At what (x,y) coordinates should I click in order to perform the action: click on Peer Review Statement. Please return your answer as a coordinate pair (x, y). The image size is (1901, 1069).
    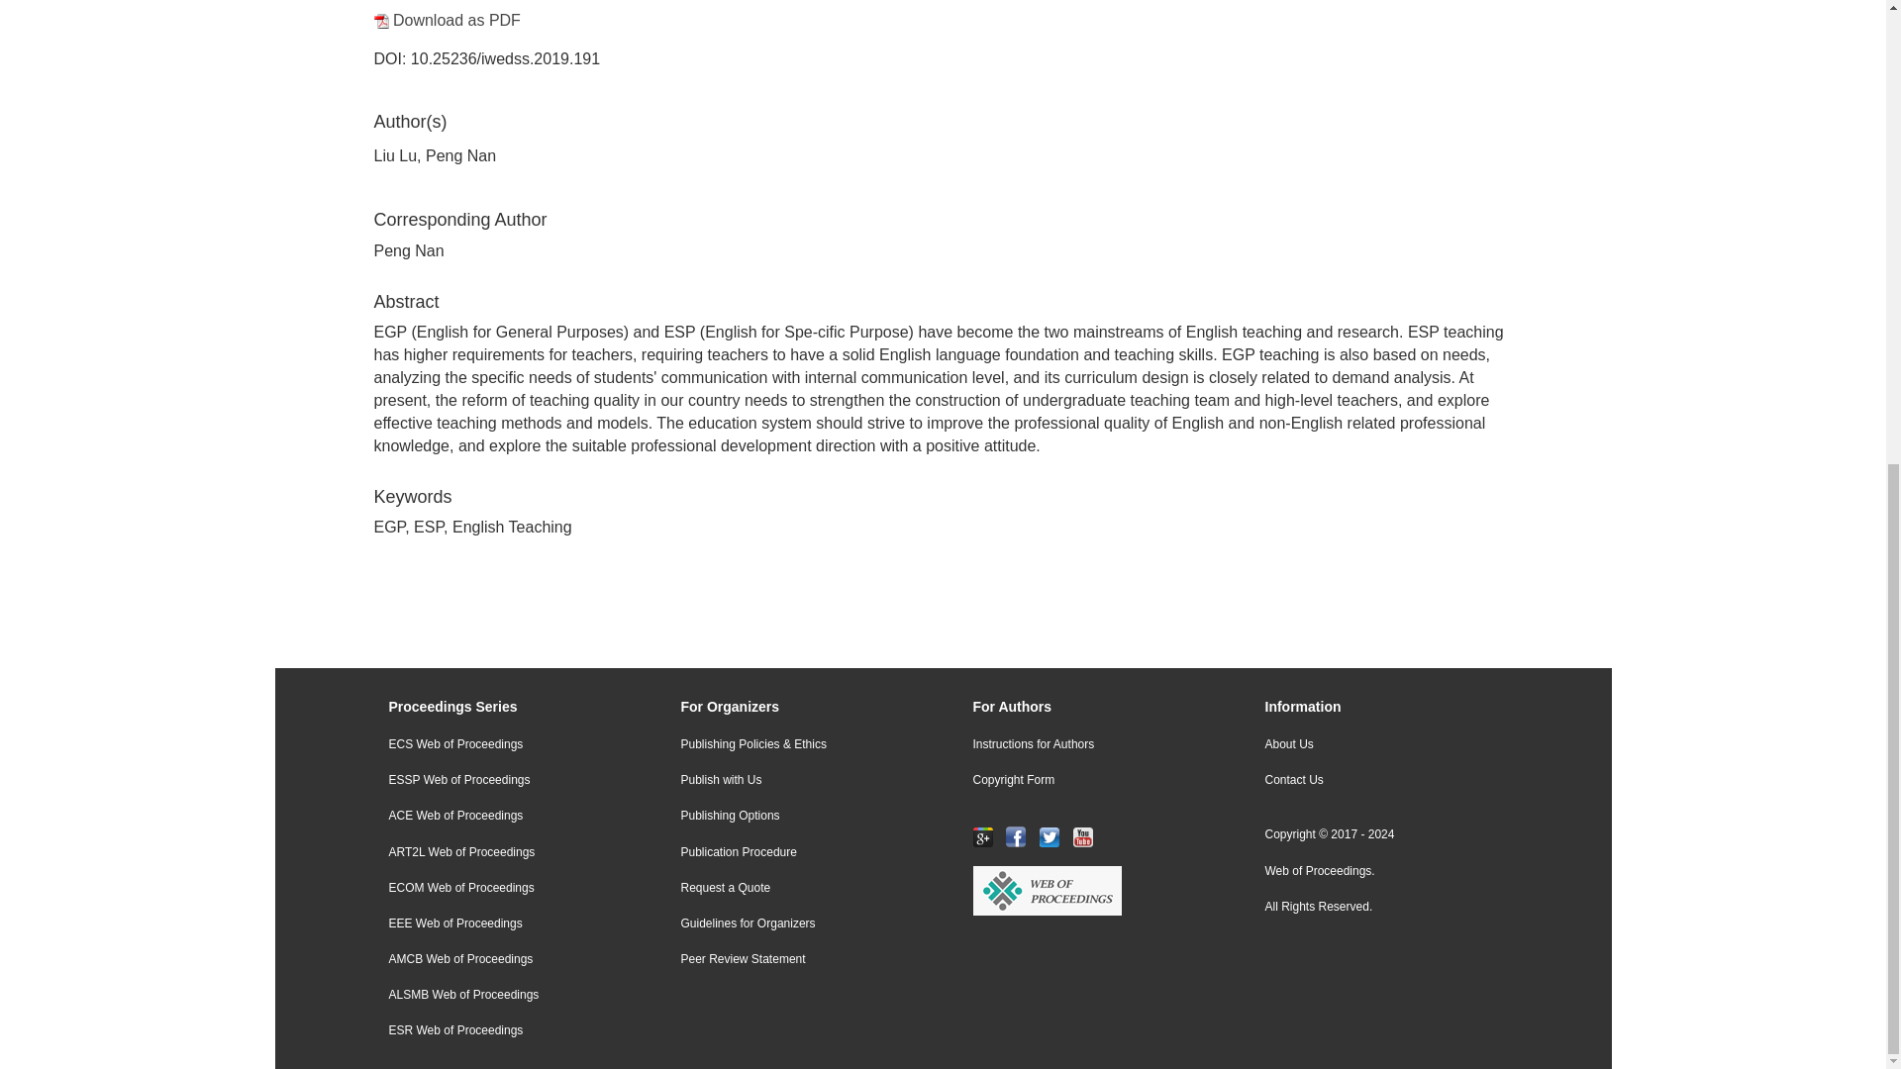
    Looking at the image, I should click on (796, 960).